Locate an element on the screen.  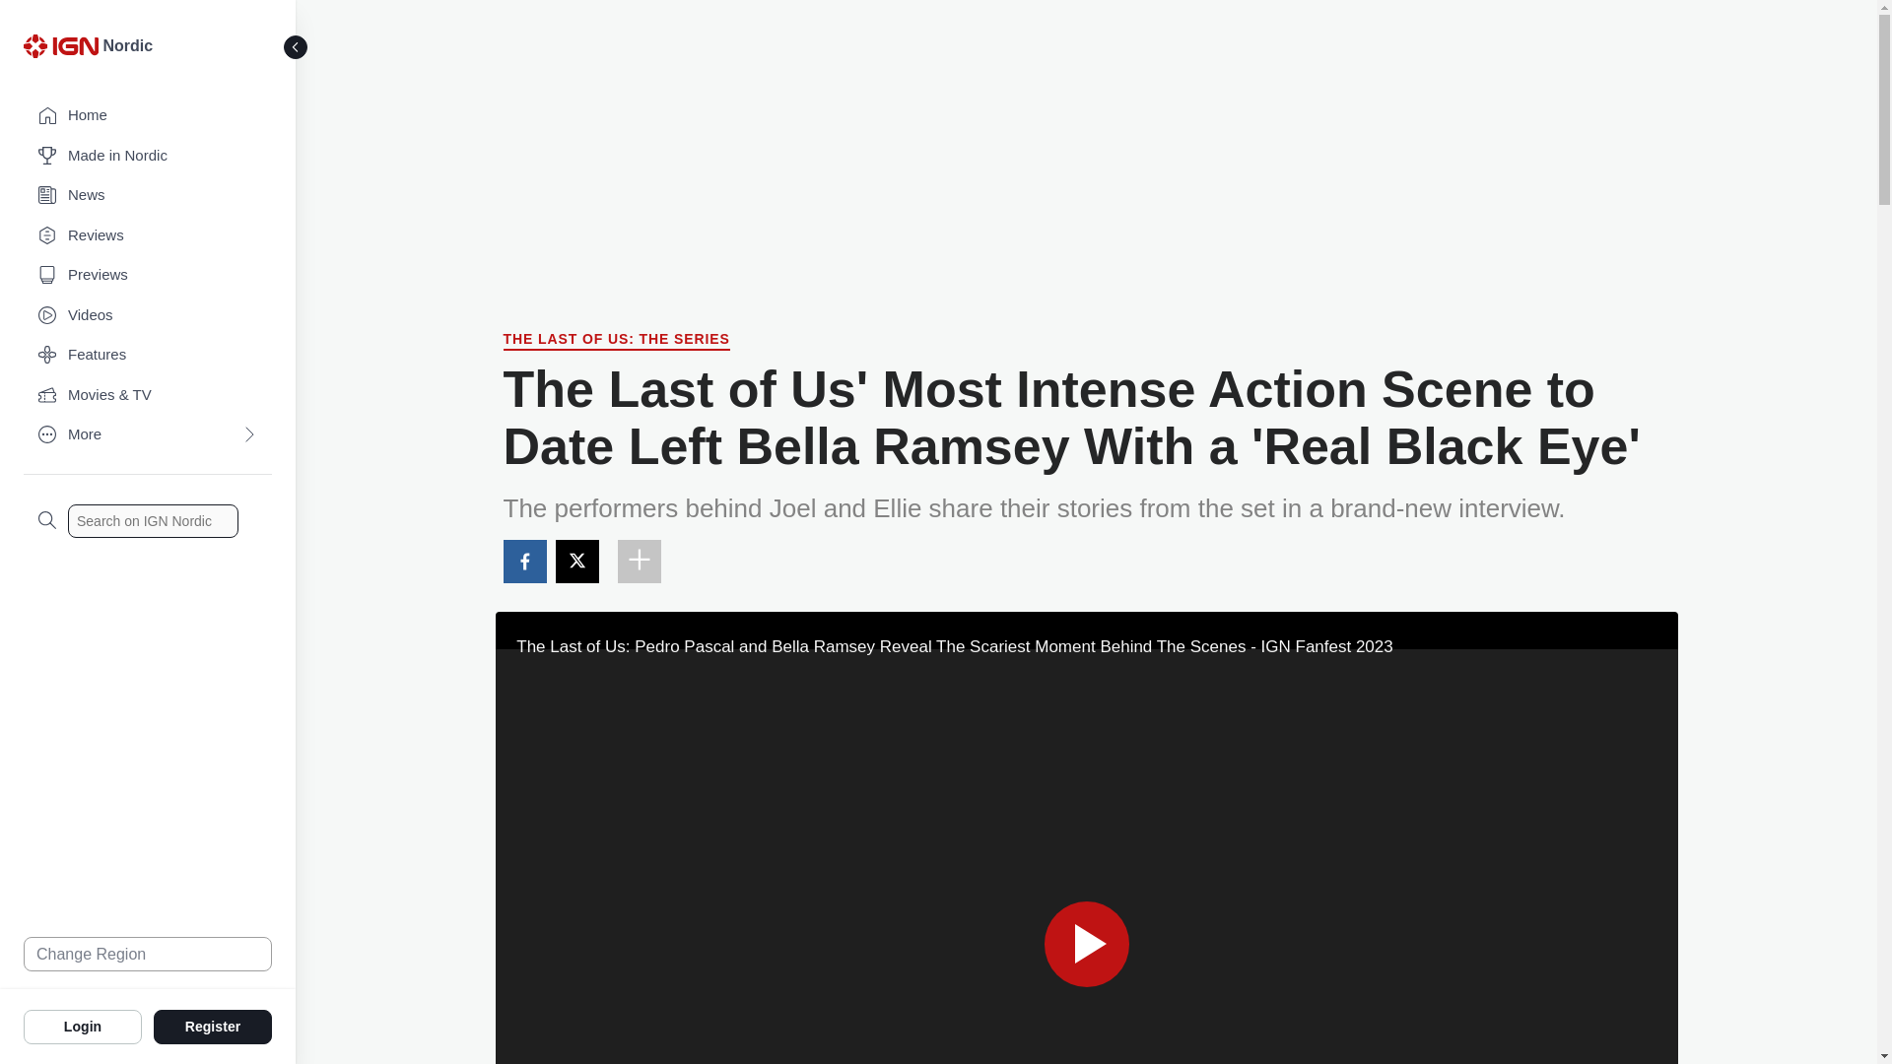
Made in Nordic is located at coordinates (148, 156).